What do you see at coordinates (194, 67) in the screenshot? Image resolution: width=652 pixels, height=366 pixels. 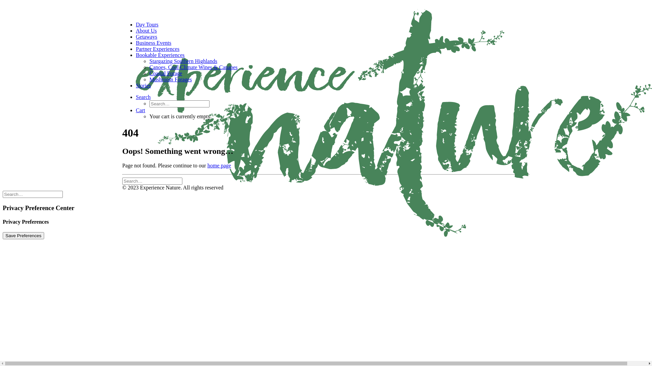 I see `Canoes, Cool Climate Wines & Canapes` at bounding box center [194, 67].